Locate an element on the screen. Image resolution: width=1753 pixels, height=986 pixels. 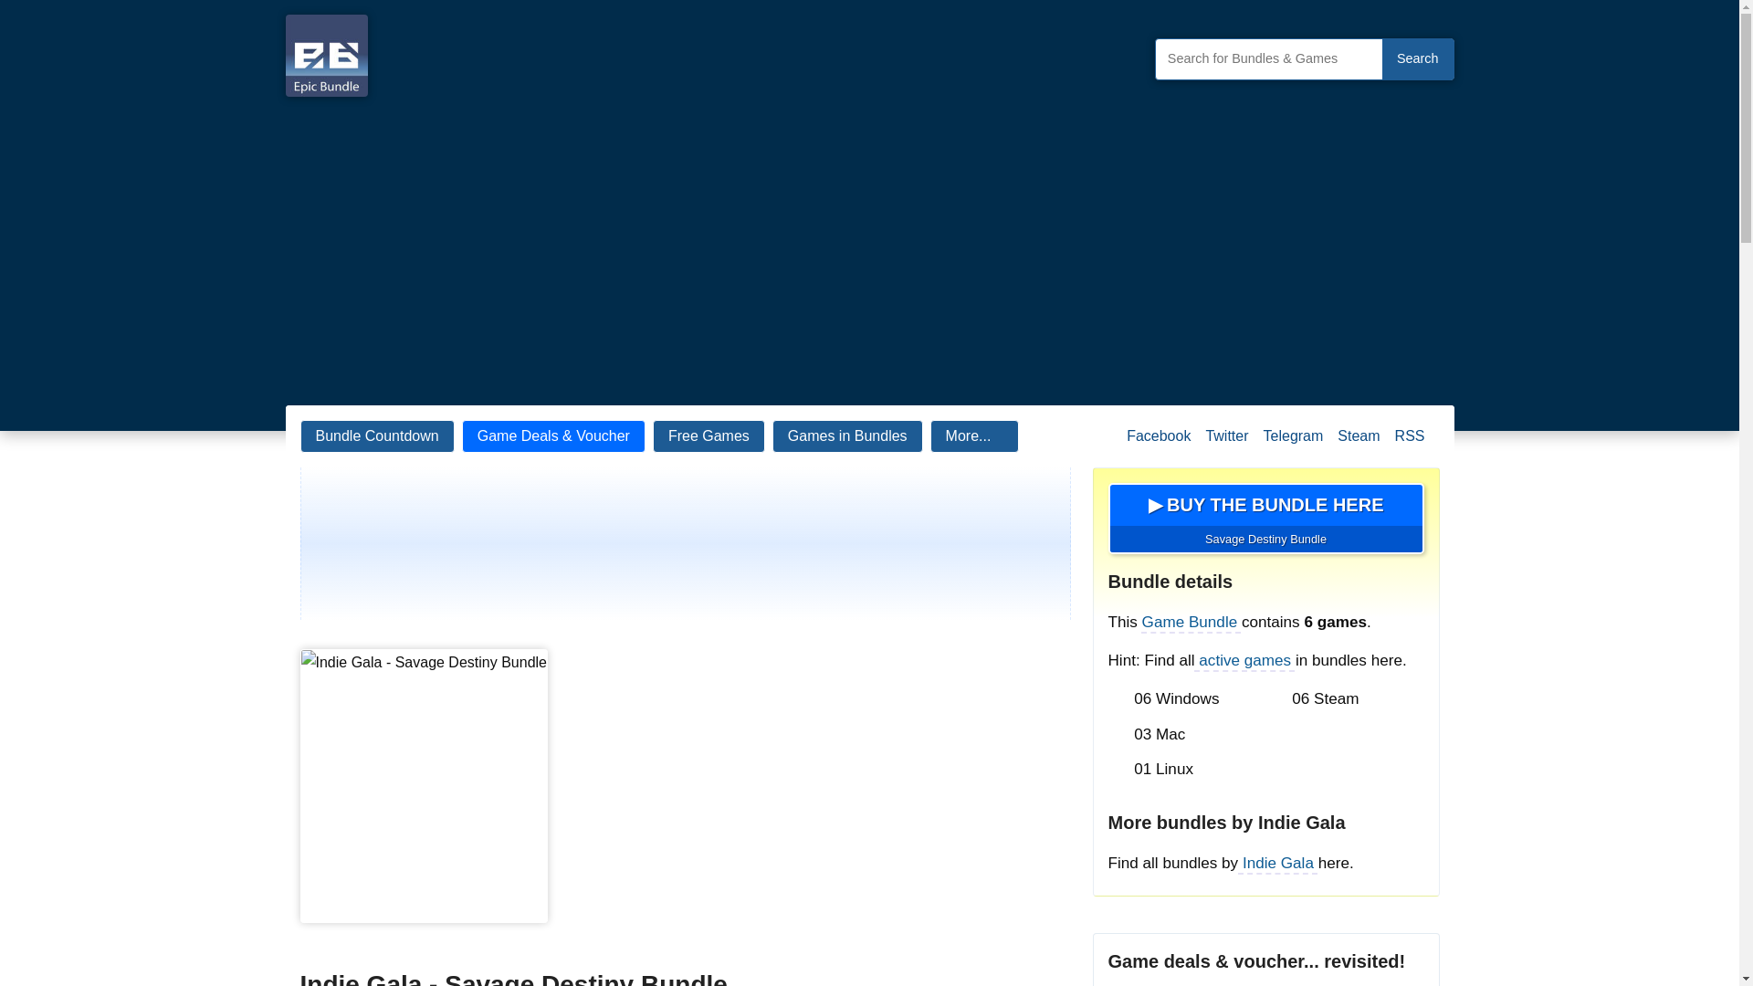
RSS is located at coordinates (1410, 444).